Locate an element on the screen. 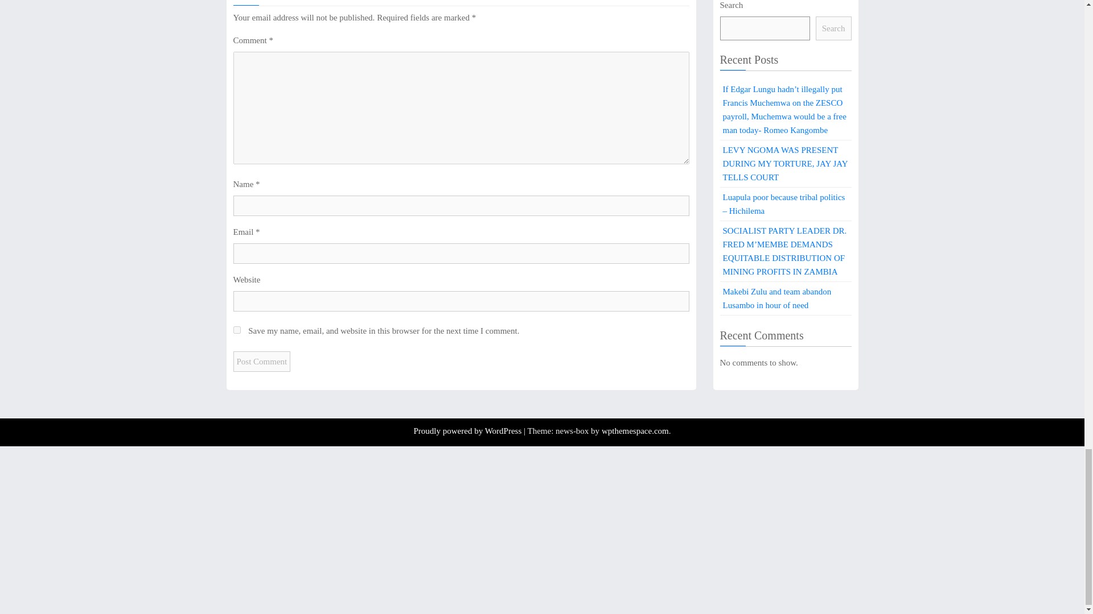 The width and height of the screenshot is (1093, 614). yes is located at coordinates (237, 330).